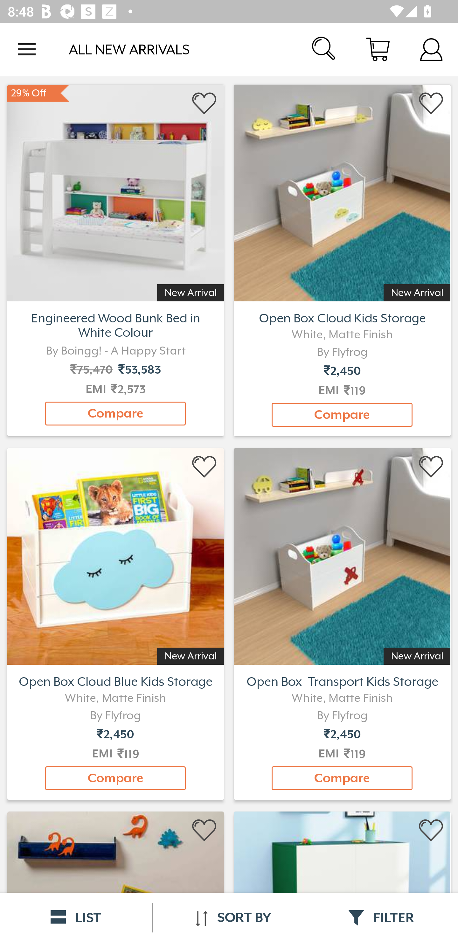  I want to click on Compare, so click(342, 778).